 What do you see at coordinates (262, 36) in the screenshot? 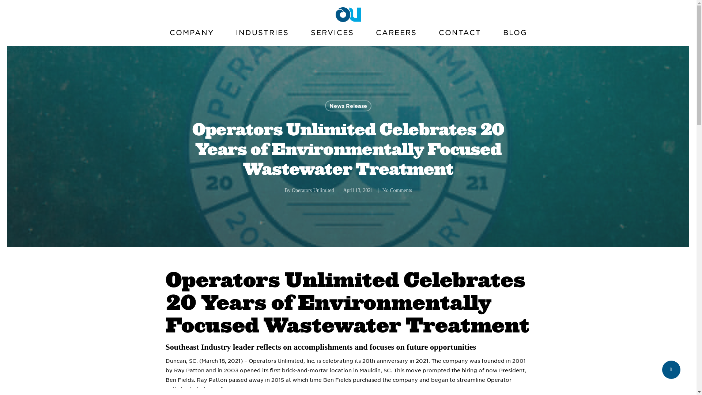
I see `INDUSTRIES` at bounding box center [262, 36].